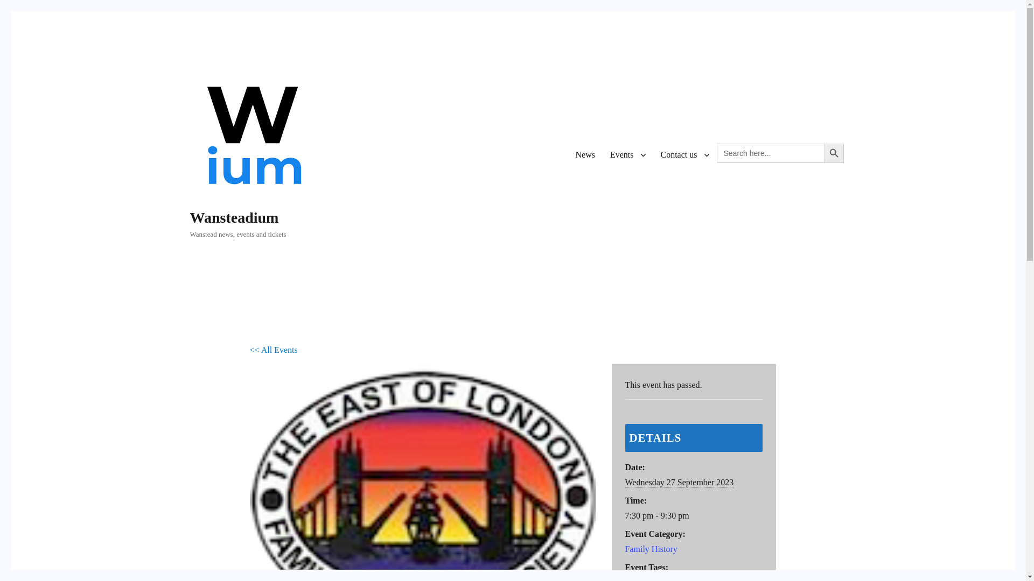 Image resolution: width=1034 pixels, height=581 pixels. Describe the element at coordinates (834, 153) in the screenshot. I see `SEARCH BUTTON` at that location.